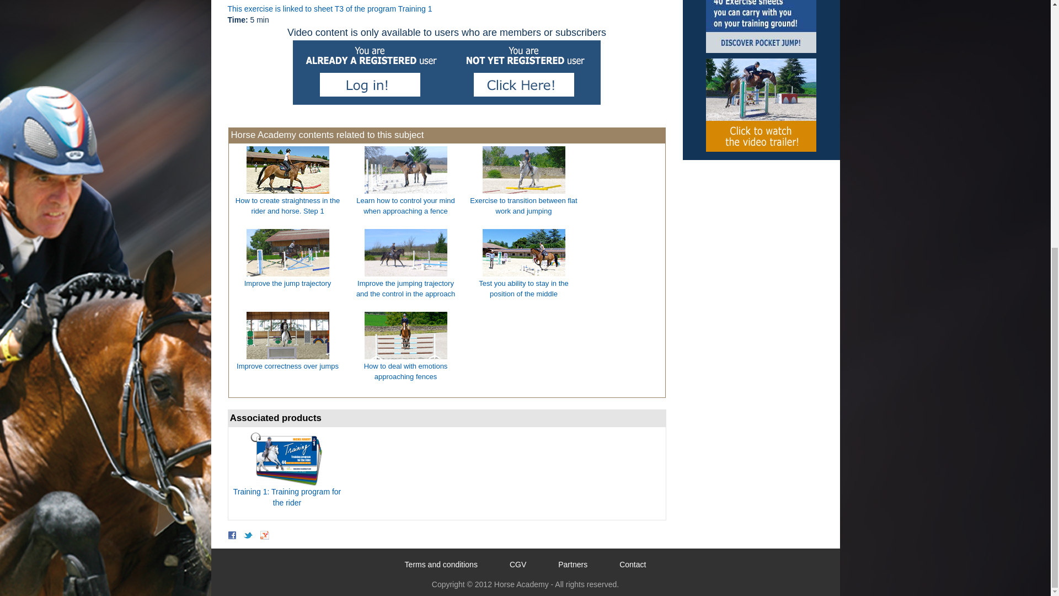 The width and height of the screenshot is (1059, 596). I want to click on Test you ability to stay in the position of the middle, so click(524, 264).